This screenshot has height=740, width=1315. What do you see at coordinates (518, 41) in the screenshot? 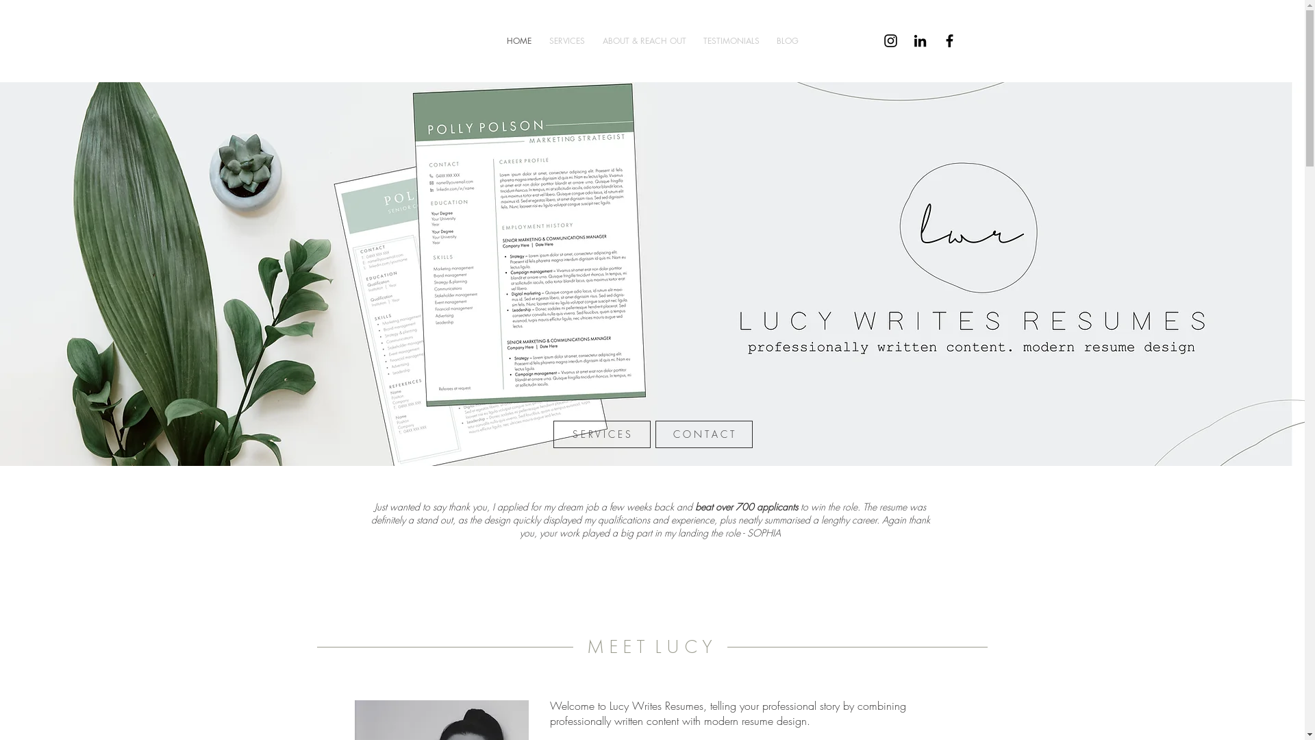
I see `HOME` at bounding box center [518, 41].